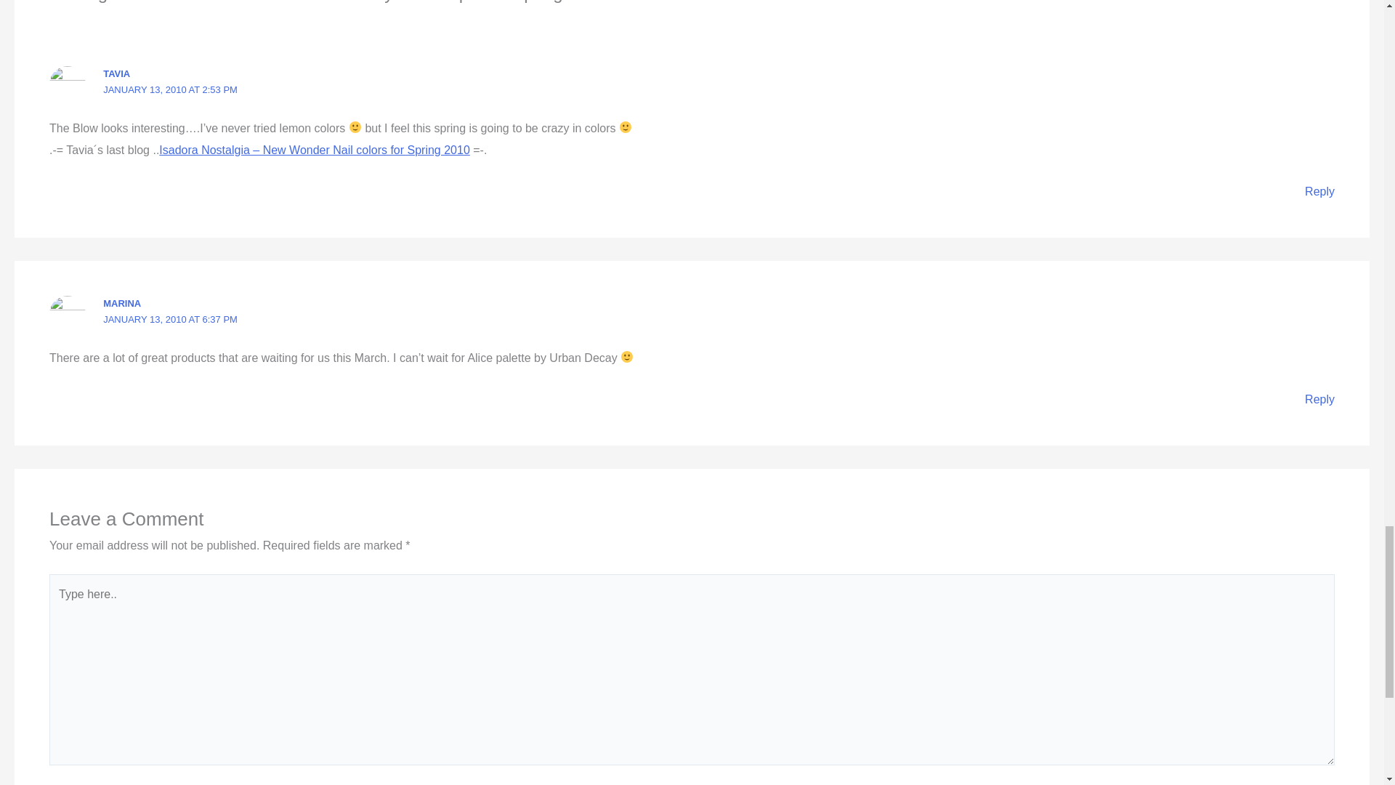  Describe the element at coordinates (170, 89) in the screenshot. I see `JANUARY 13, 2010 AT 2:53 PM` at that location.